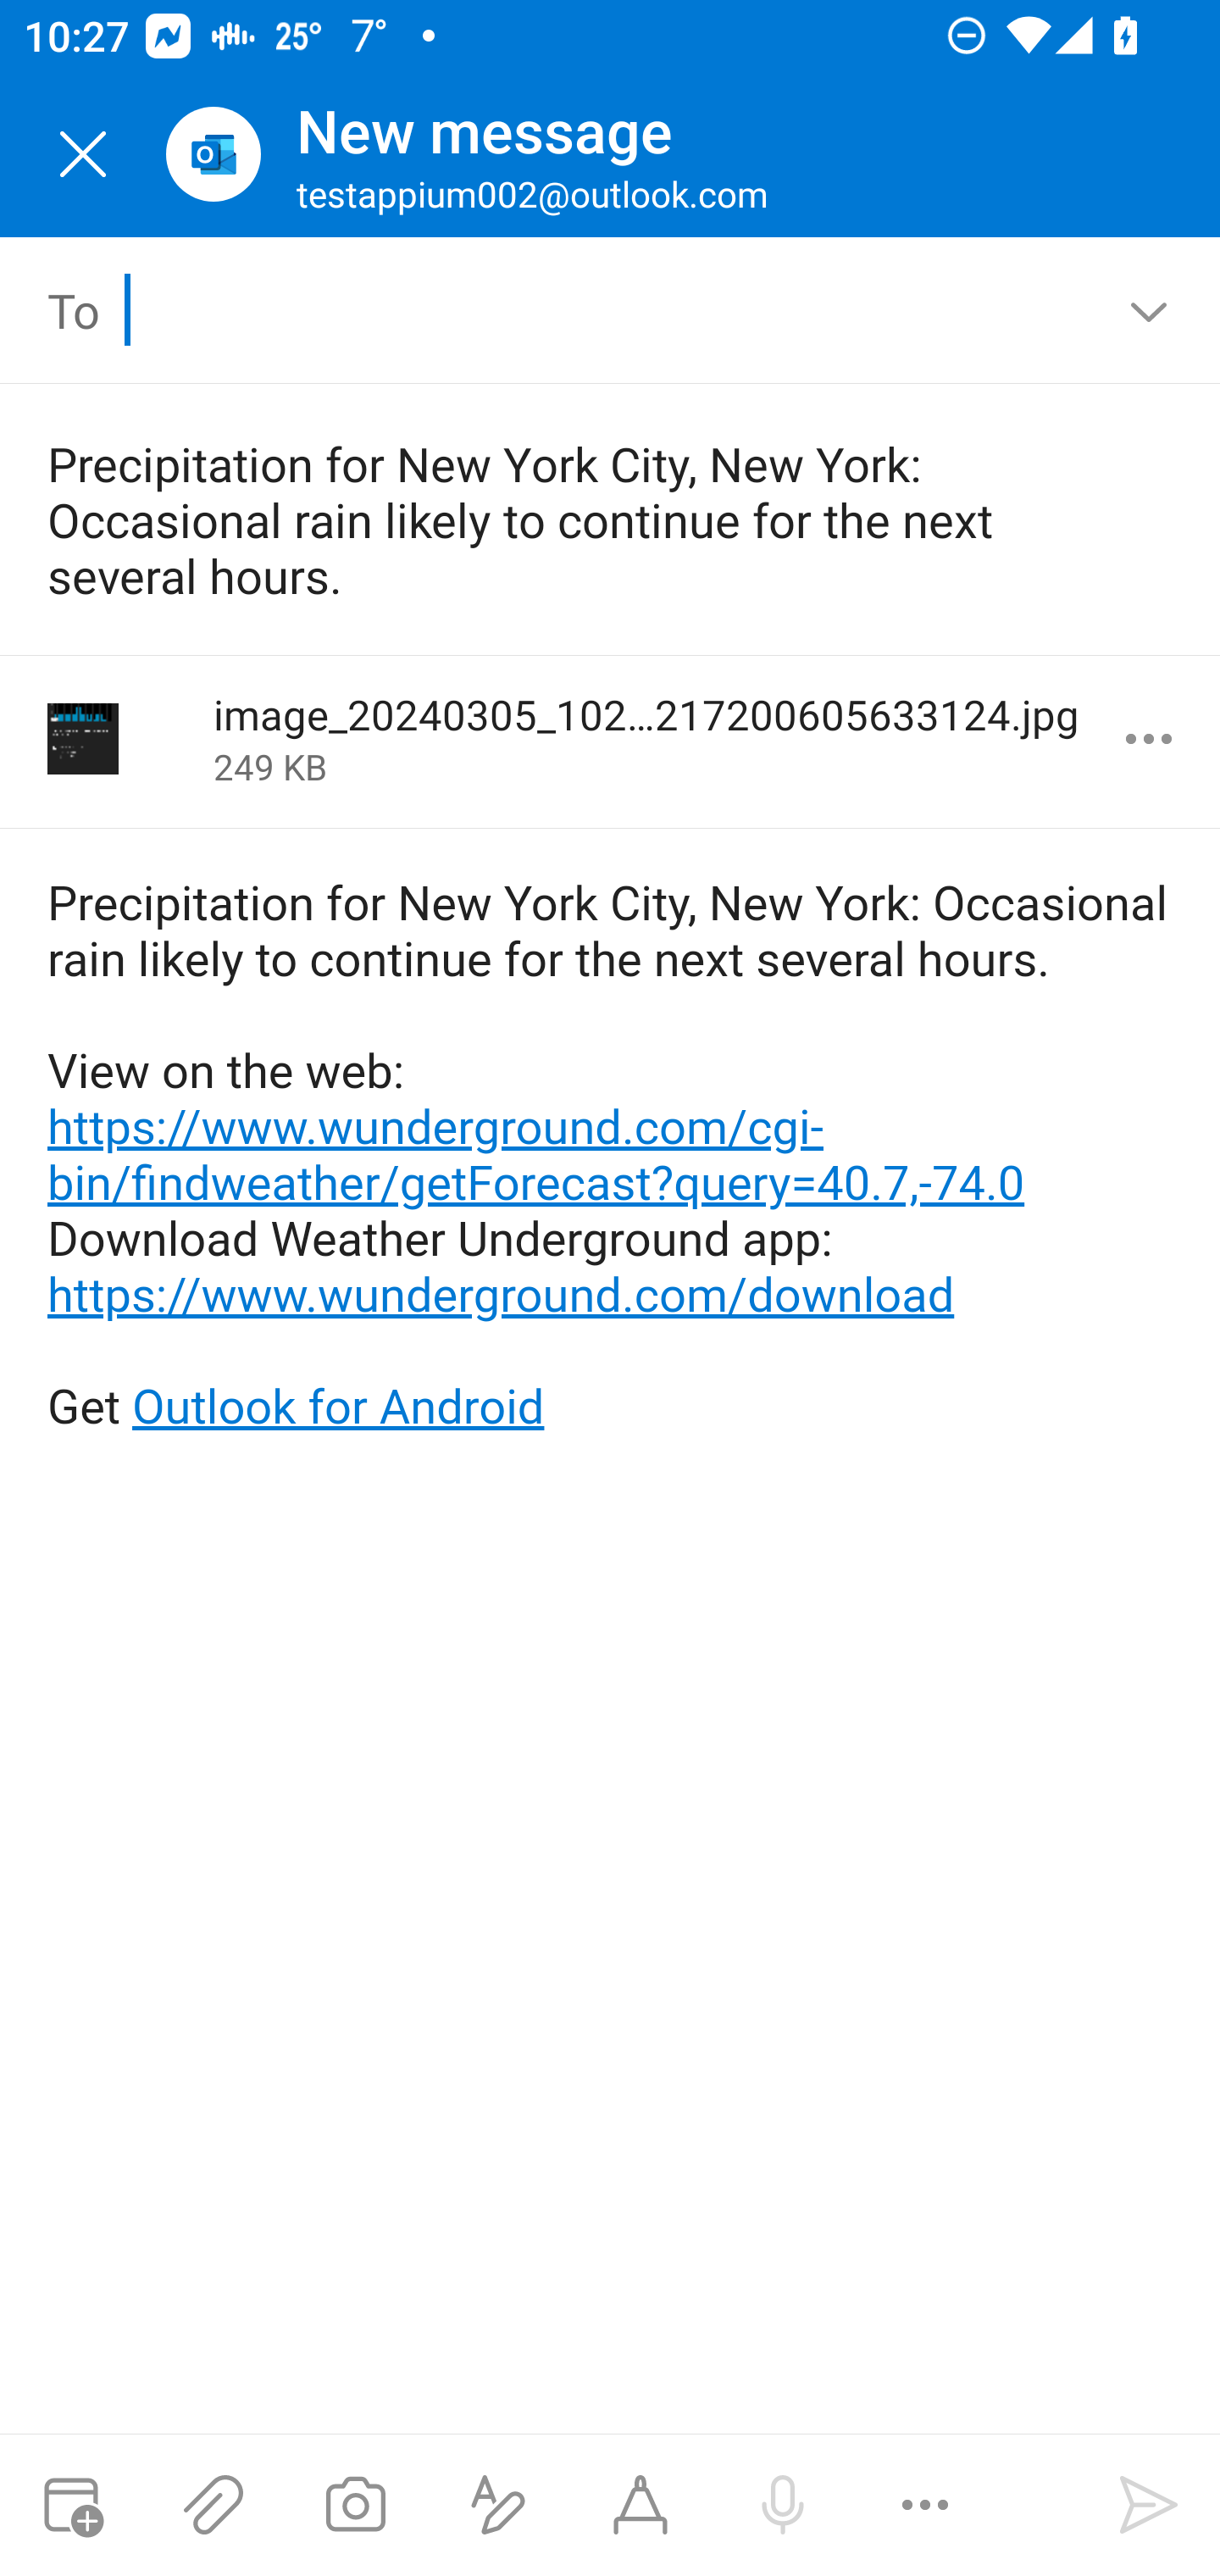 This screenshot has height=2576, width=1220. What do you see at coordinates (71, 2505) in the screenshot?
I see `Attach meeting` at bounding box center [71, 2505].